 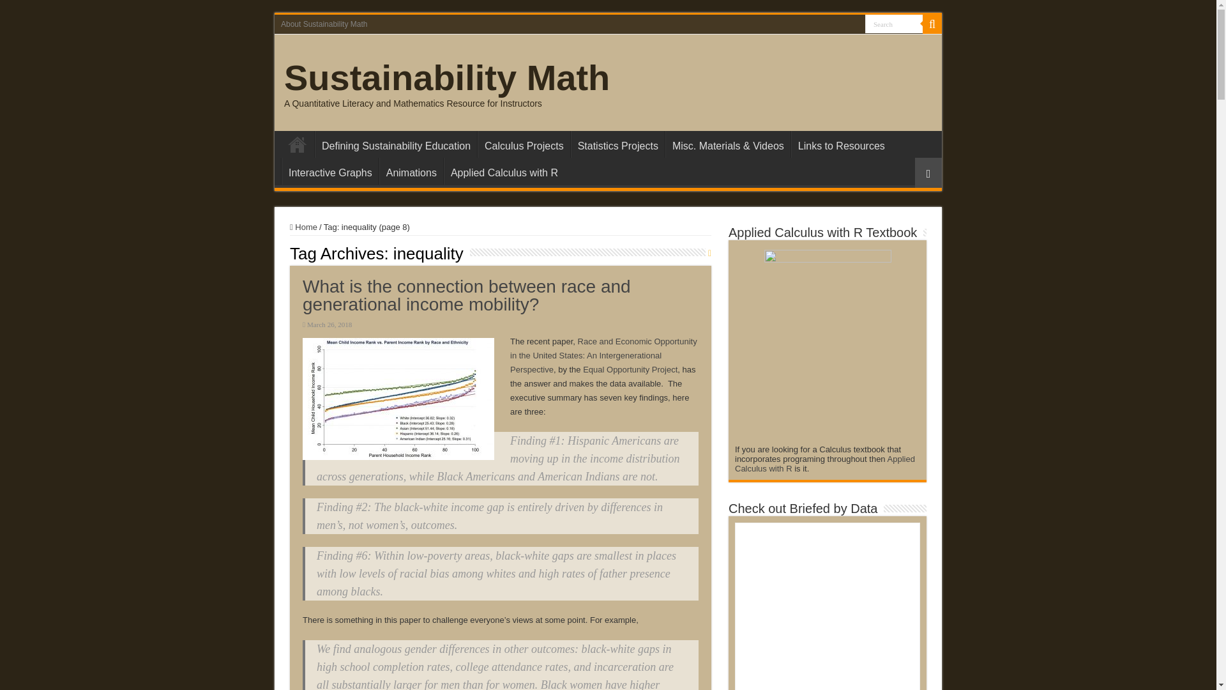 What do you see at coordinates (297, 144) in the screenshot?
I see `Home` at bounding box center [297, 144].